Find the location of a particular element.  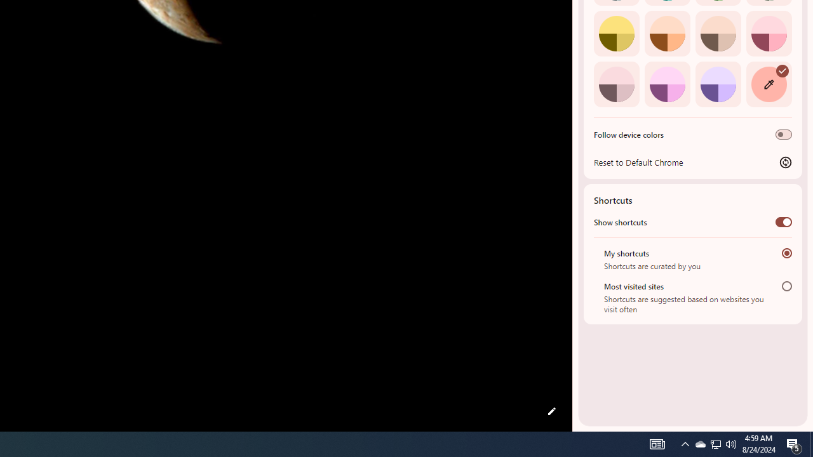

Pink is located at coordinates (616, 84).